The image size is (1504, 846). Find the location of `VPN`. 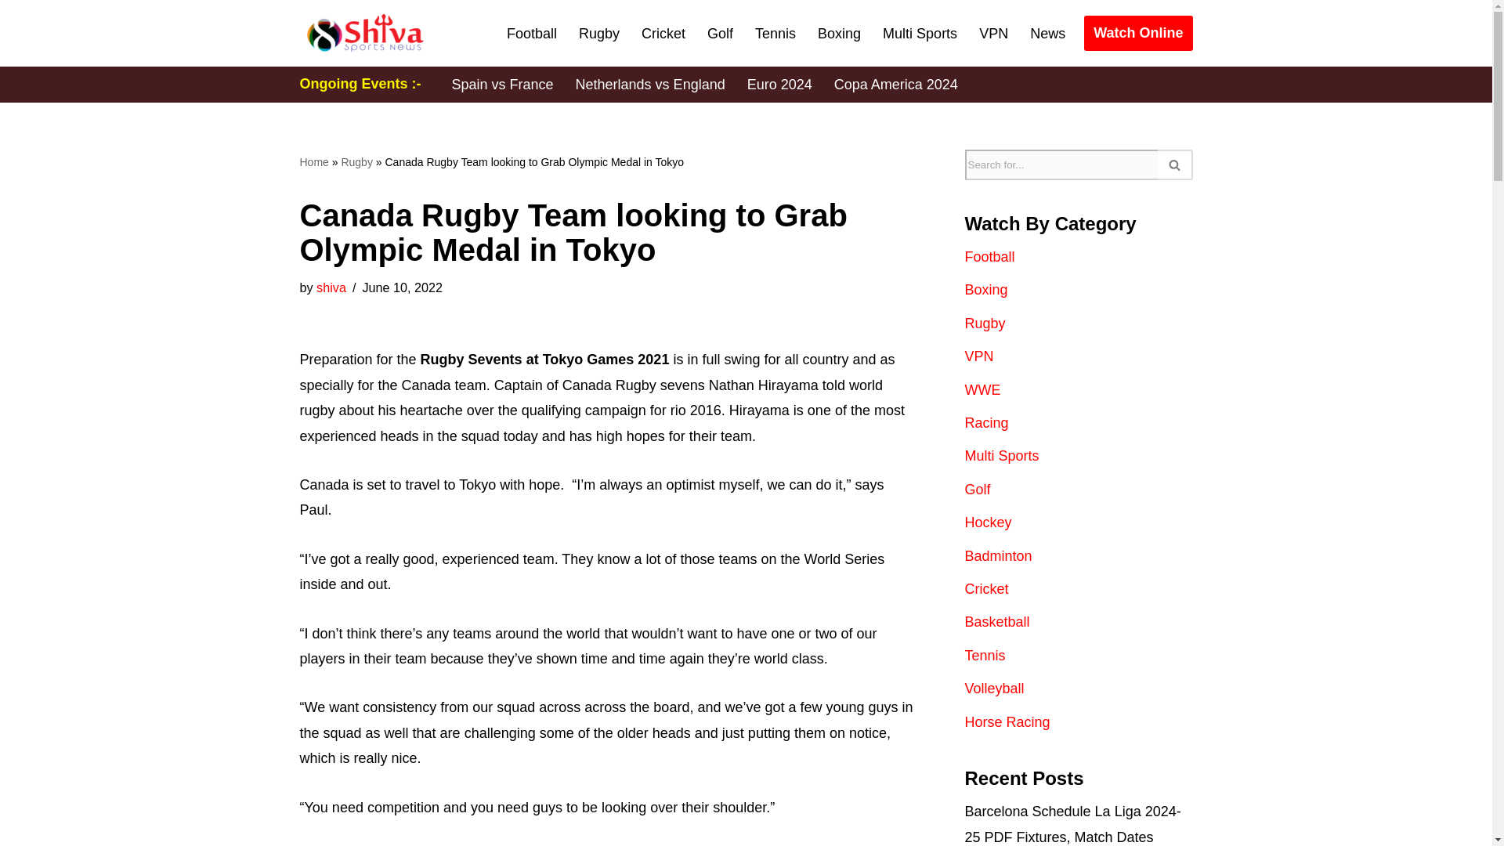

VPN is located at coordinates (993, 34).